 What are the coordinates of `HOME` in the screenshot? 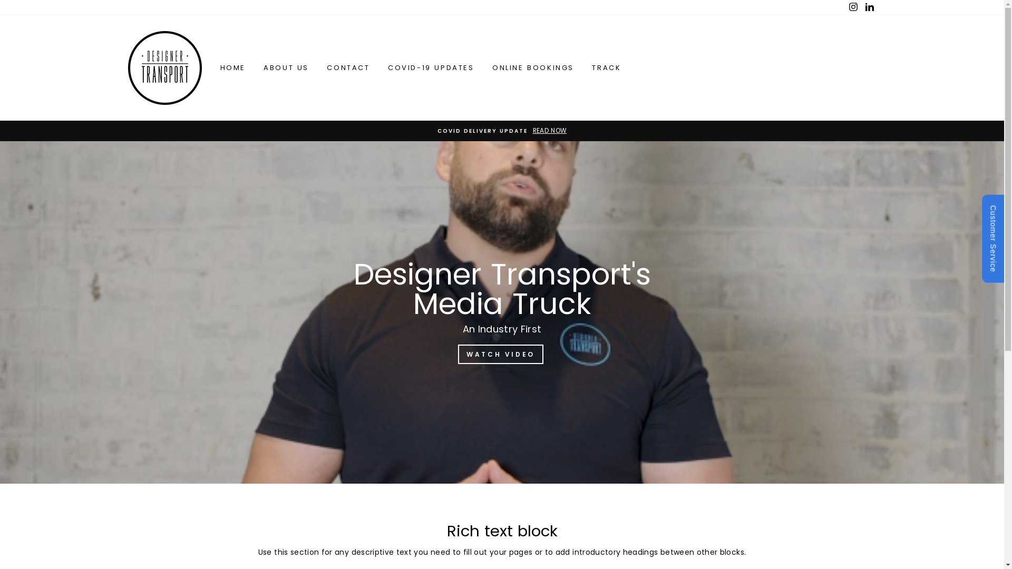 It's located at (232, 68).